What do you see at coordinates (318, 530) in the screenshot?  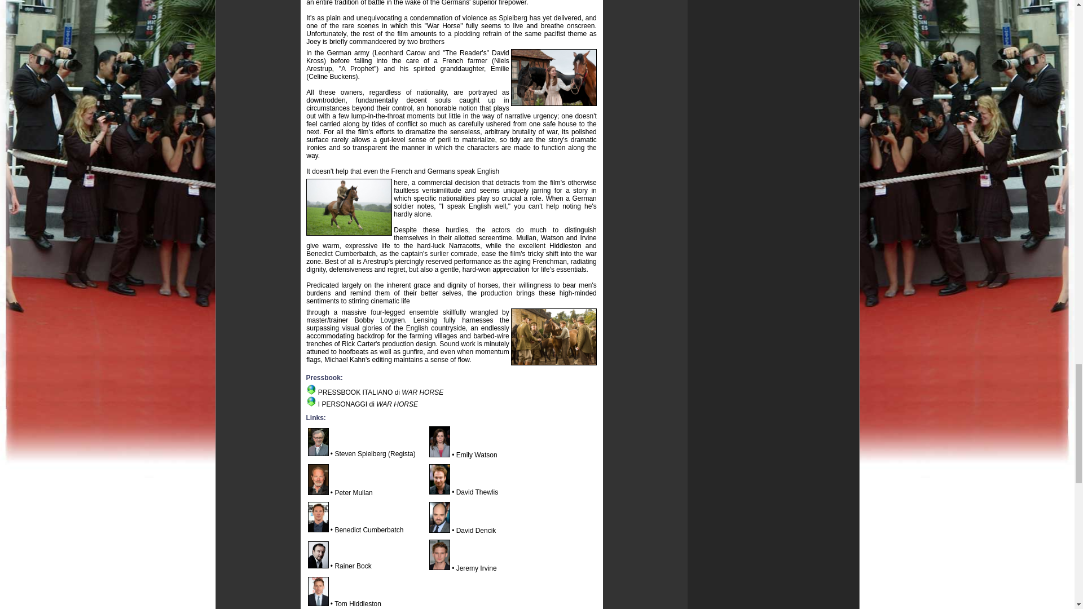 I see `Visualizza la scheda di Benedict Cumberbatch` at bounding box center [318, 530].